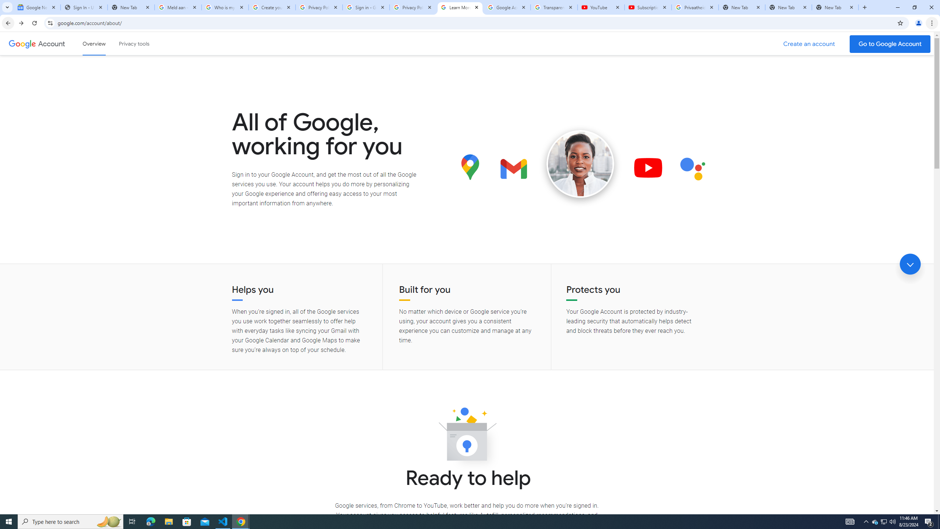  I want to click on Google Account overview, so click(94, 43).